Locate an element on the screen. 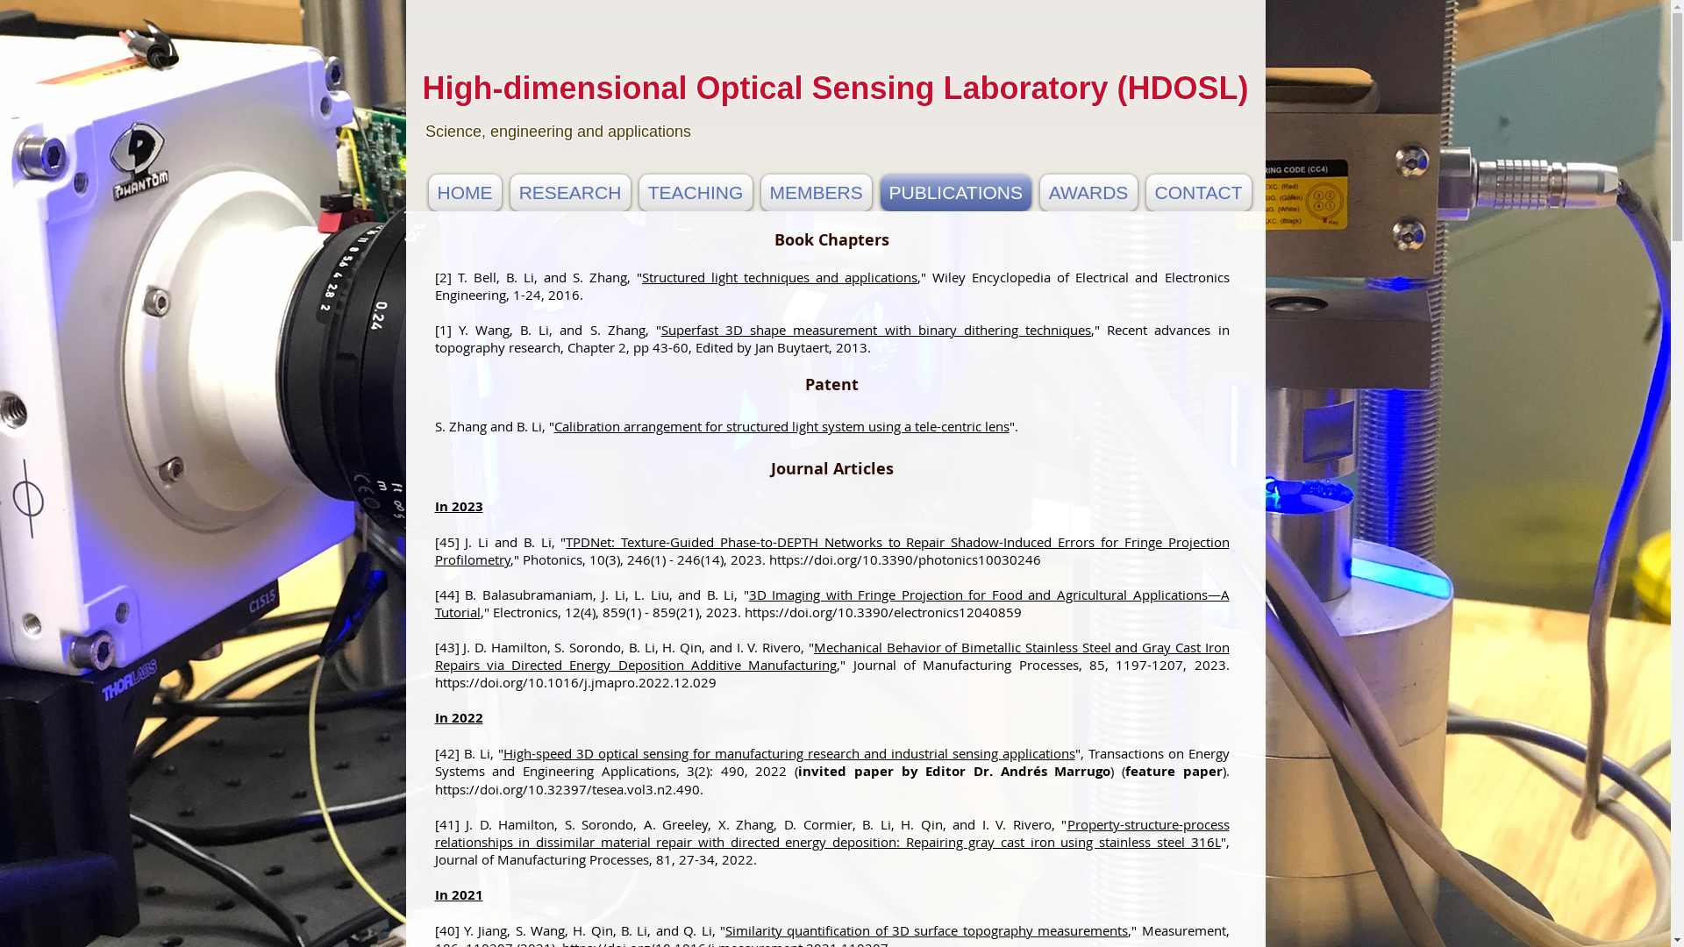  HOME is located at coordinates (465, 193).